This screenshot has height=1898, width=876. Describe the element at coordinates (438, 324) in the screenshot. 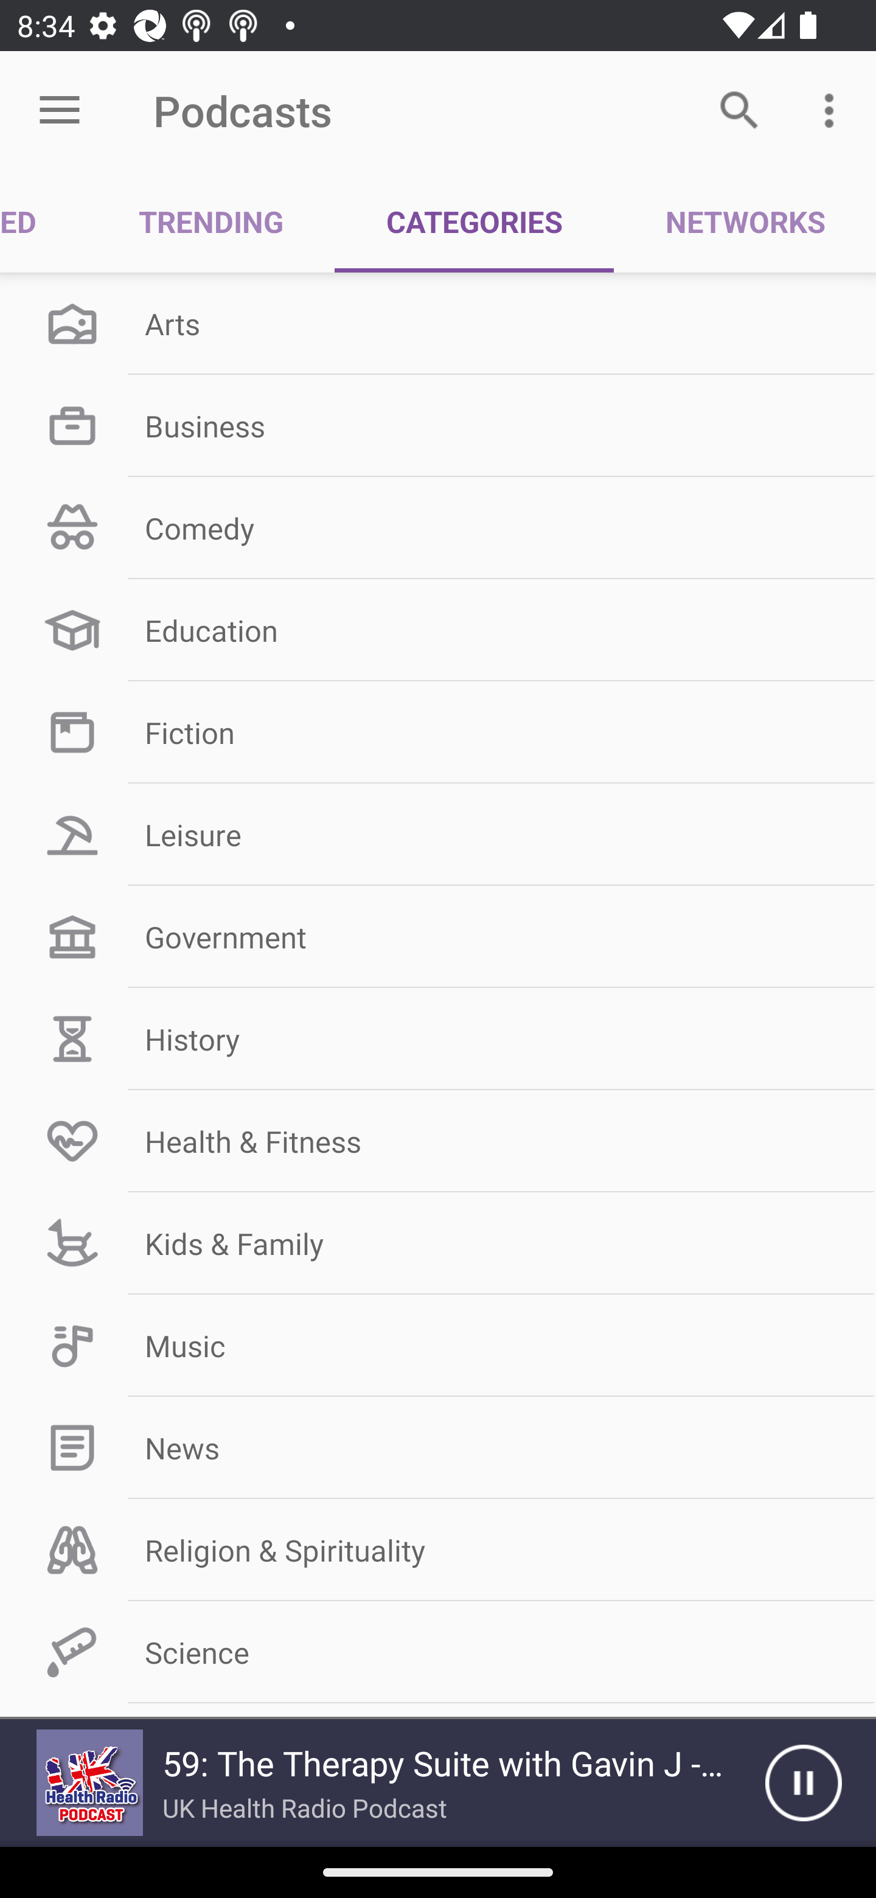

I see `Arts` at that location.